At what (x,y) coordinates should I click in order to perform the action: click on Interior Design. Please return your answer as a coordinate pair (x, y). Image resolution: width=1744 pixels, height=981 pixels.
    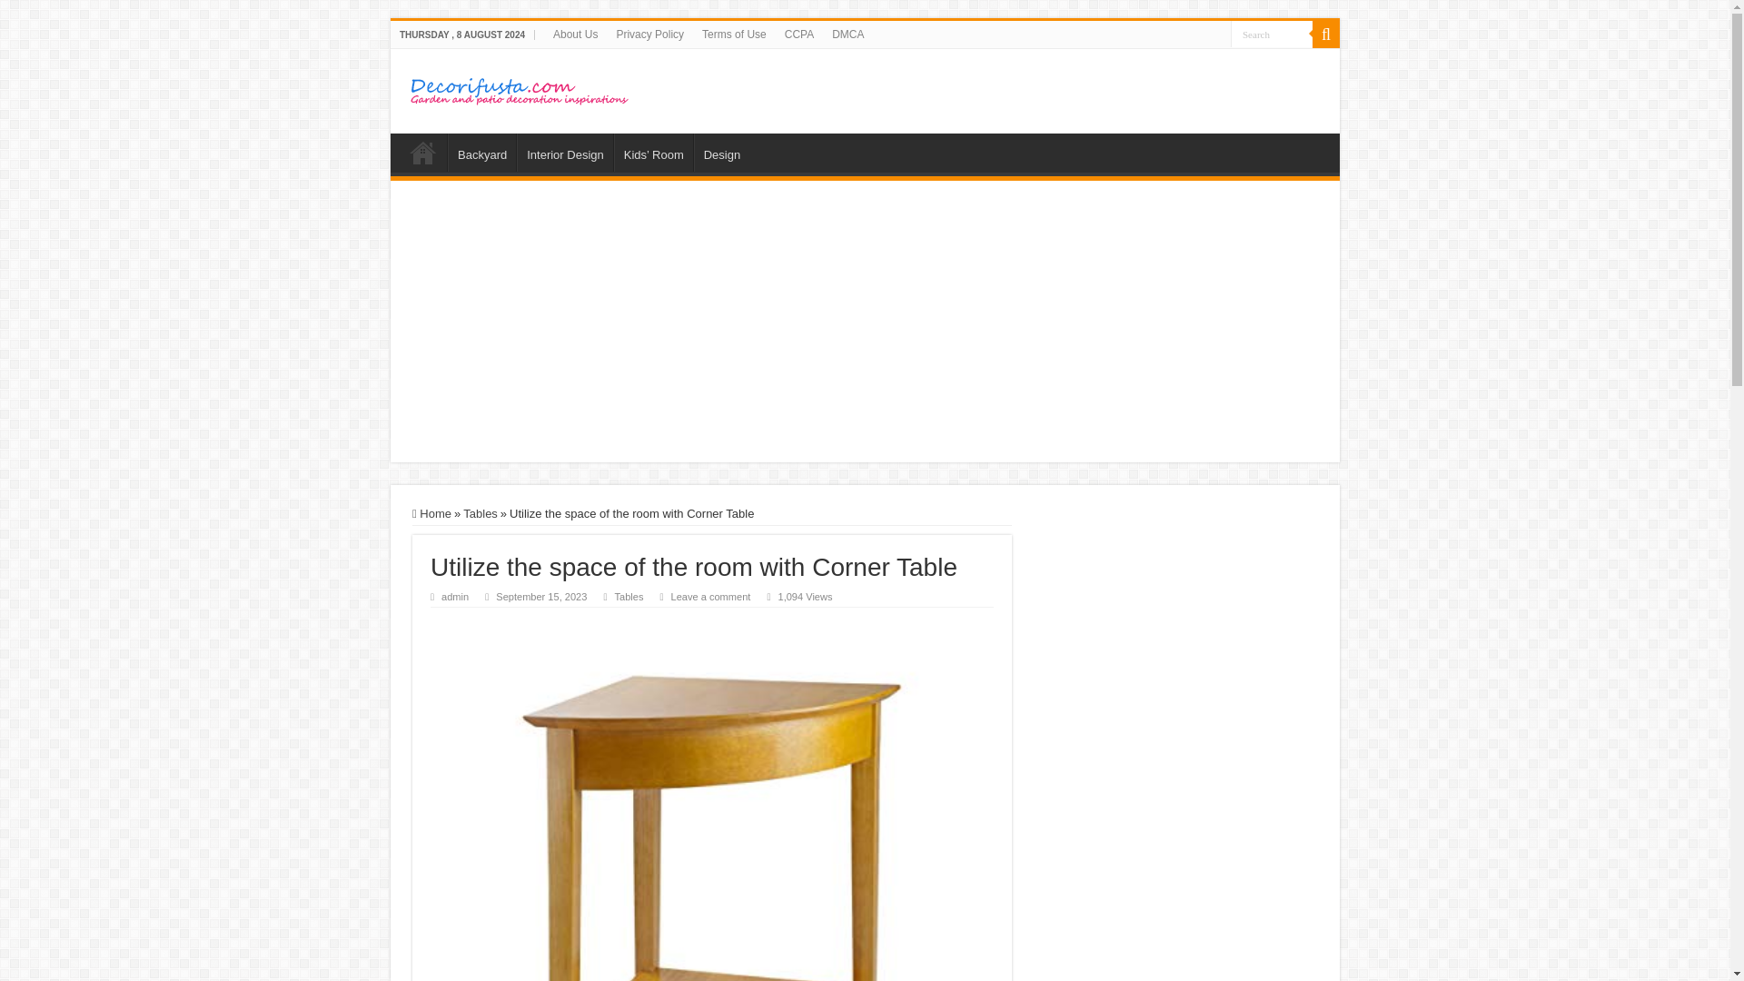
    Looking at the image, I should click on (565, 153).